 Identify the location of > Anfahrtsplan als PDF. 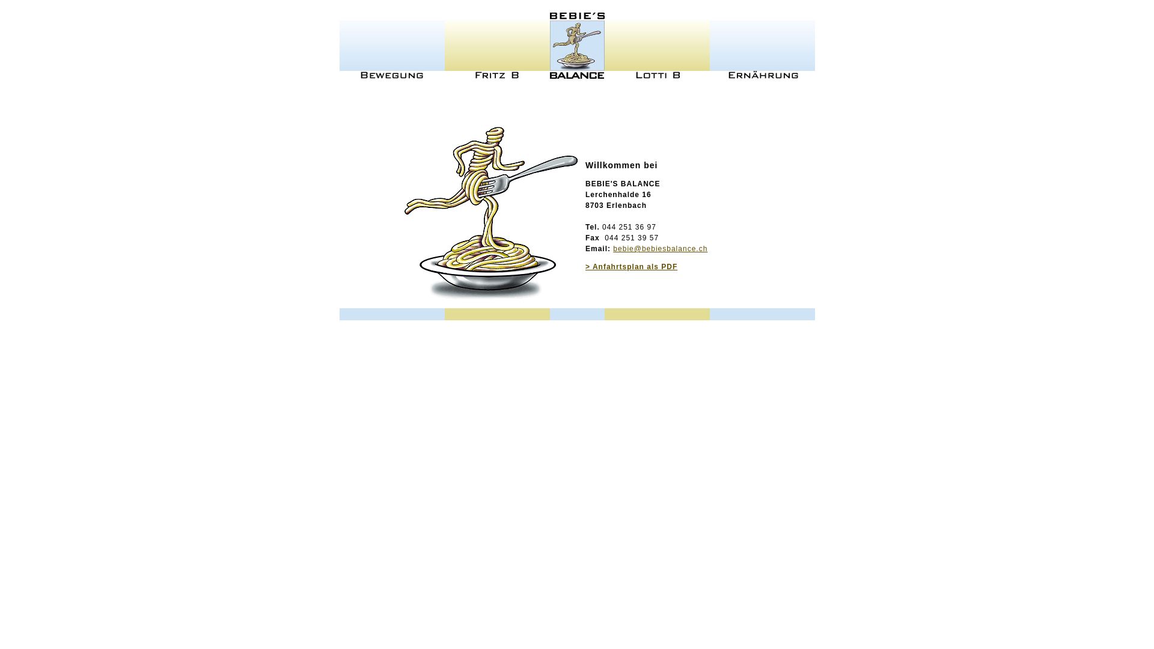
(631, 267).